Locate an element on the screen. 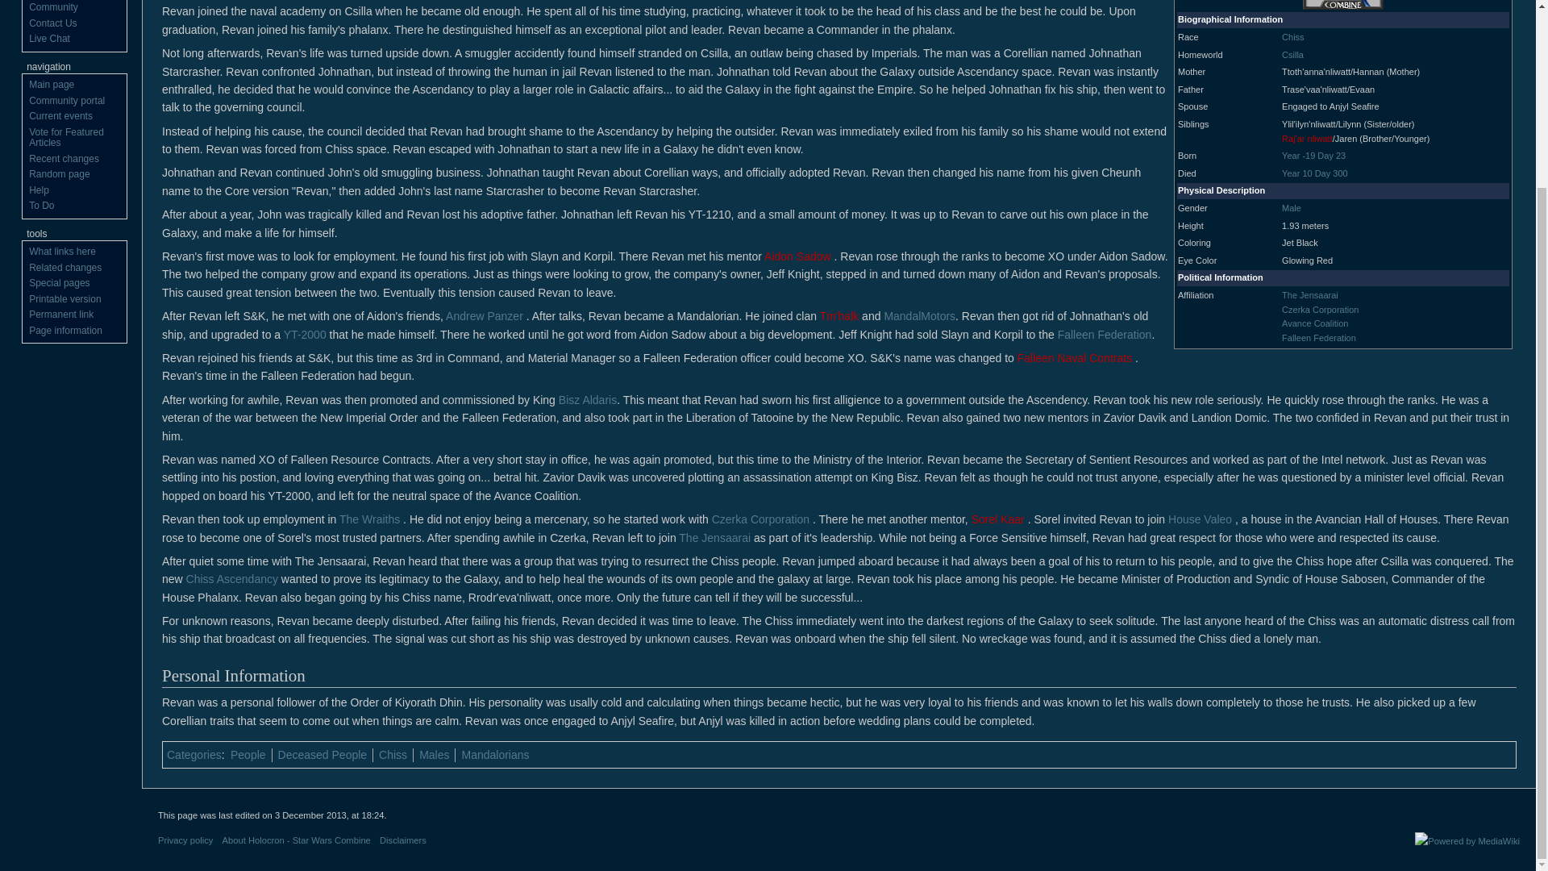 The height and width of the screenshot is (871, 1548). Csilla is located at coordinates (1292, 55).